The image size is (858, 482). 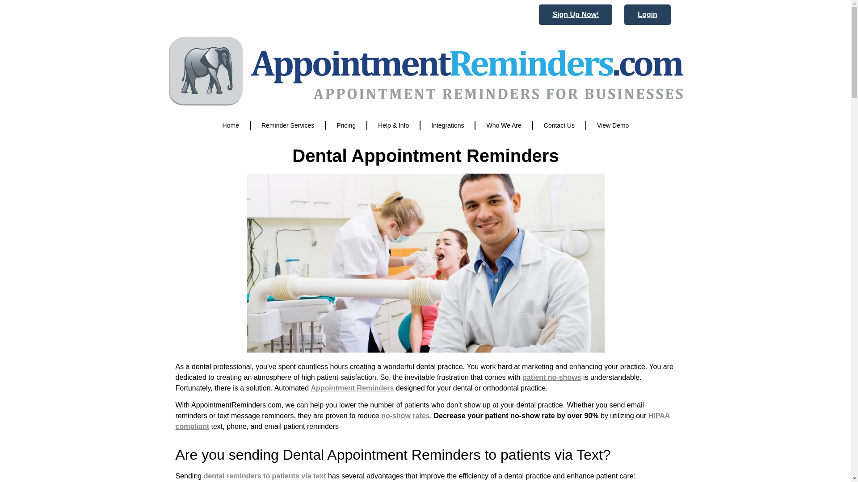 What do you see at coordinates (231, 125) in the screenshot?
I see `Home` at bounding box center [231, 125].